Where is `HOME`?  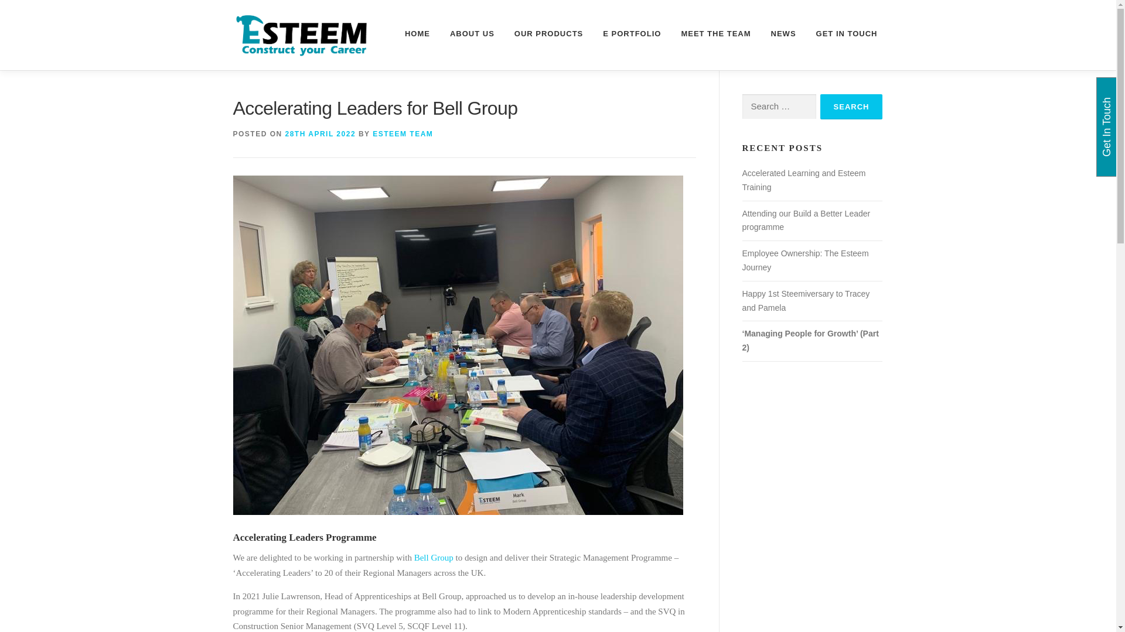 HOME is located at coordinates (417, 34).